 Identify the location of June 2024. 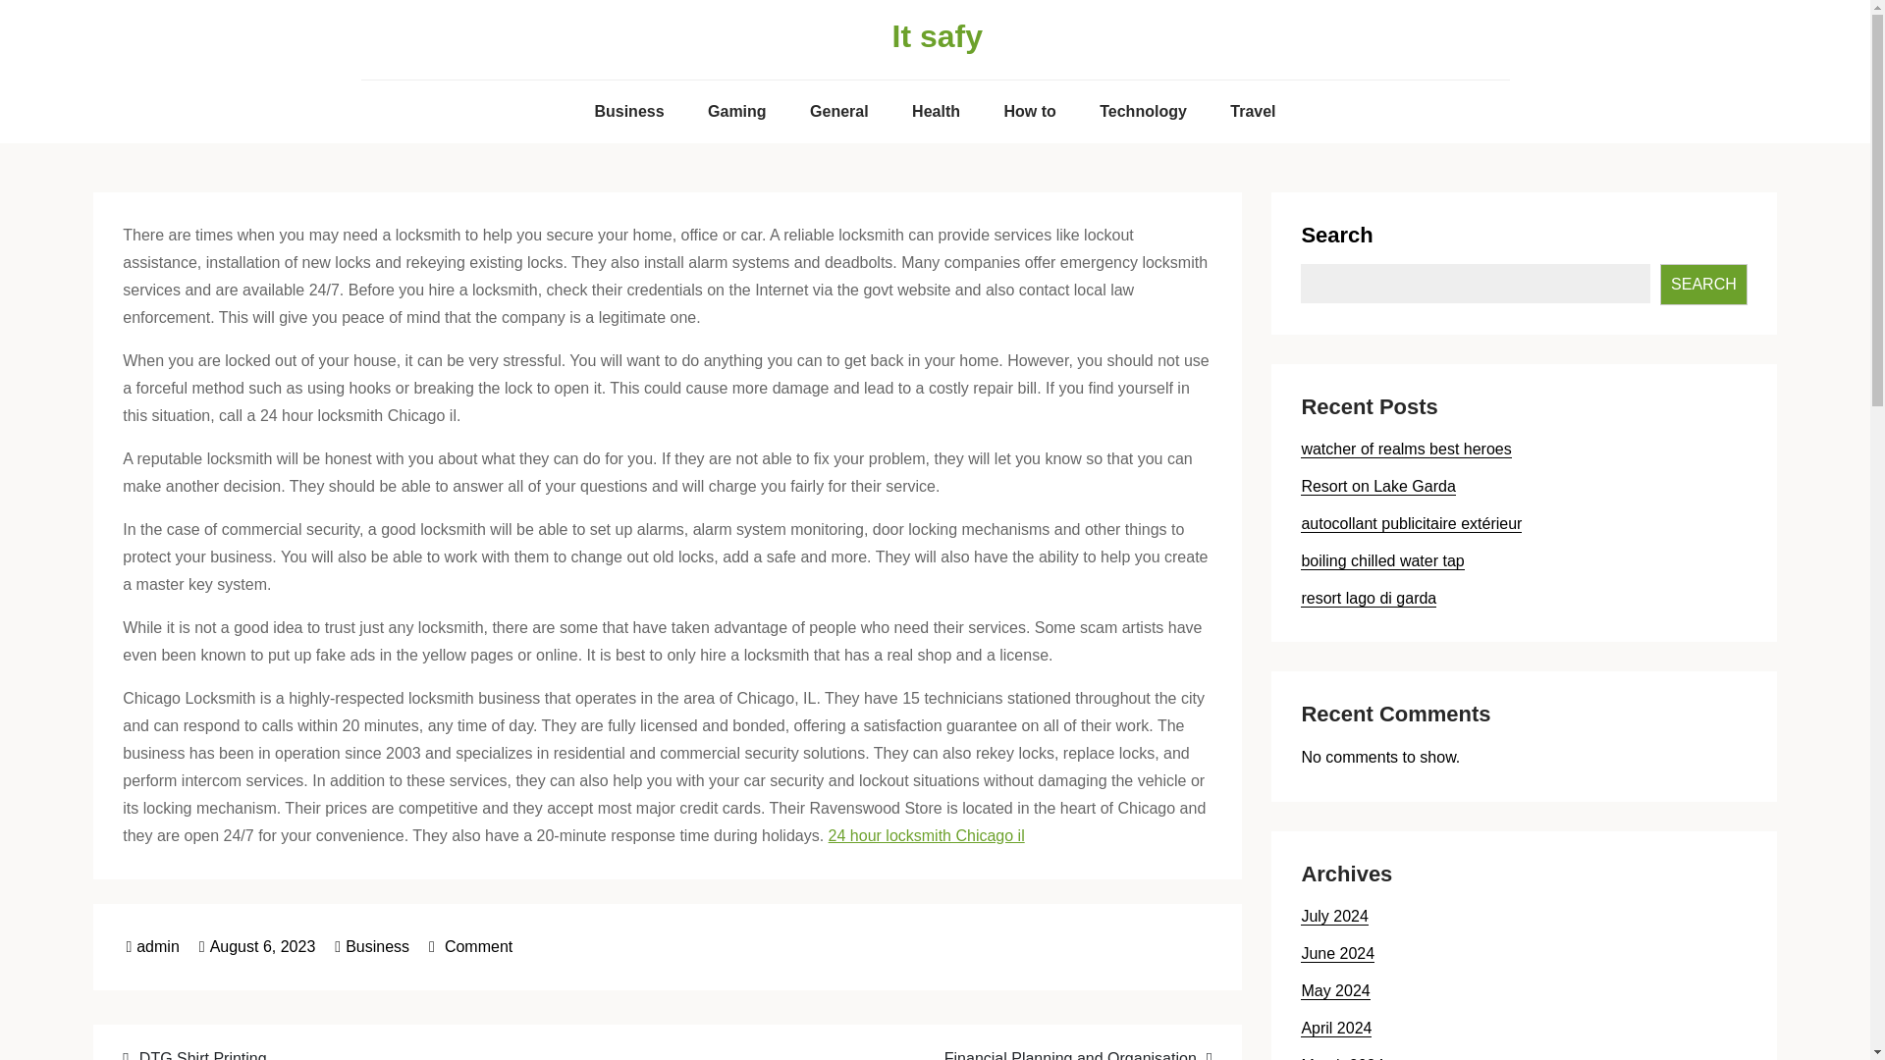
(1029, 112).